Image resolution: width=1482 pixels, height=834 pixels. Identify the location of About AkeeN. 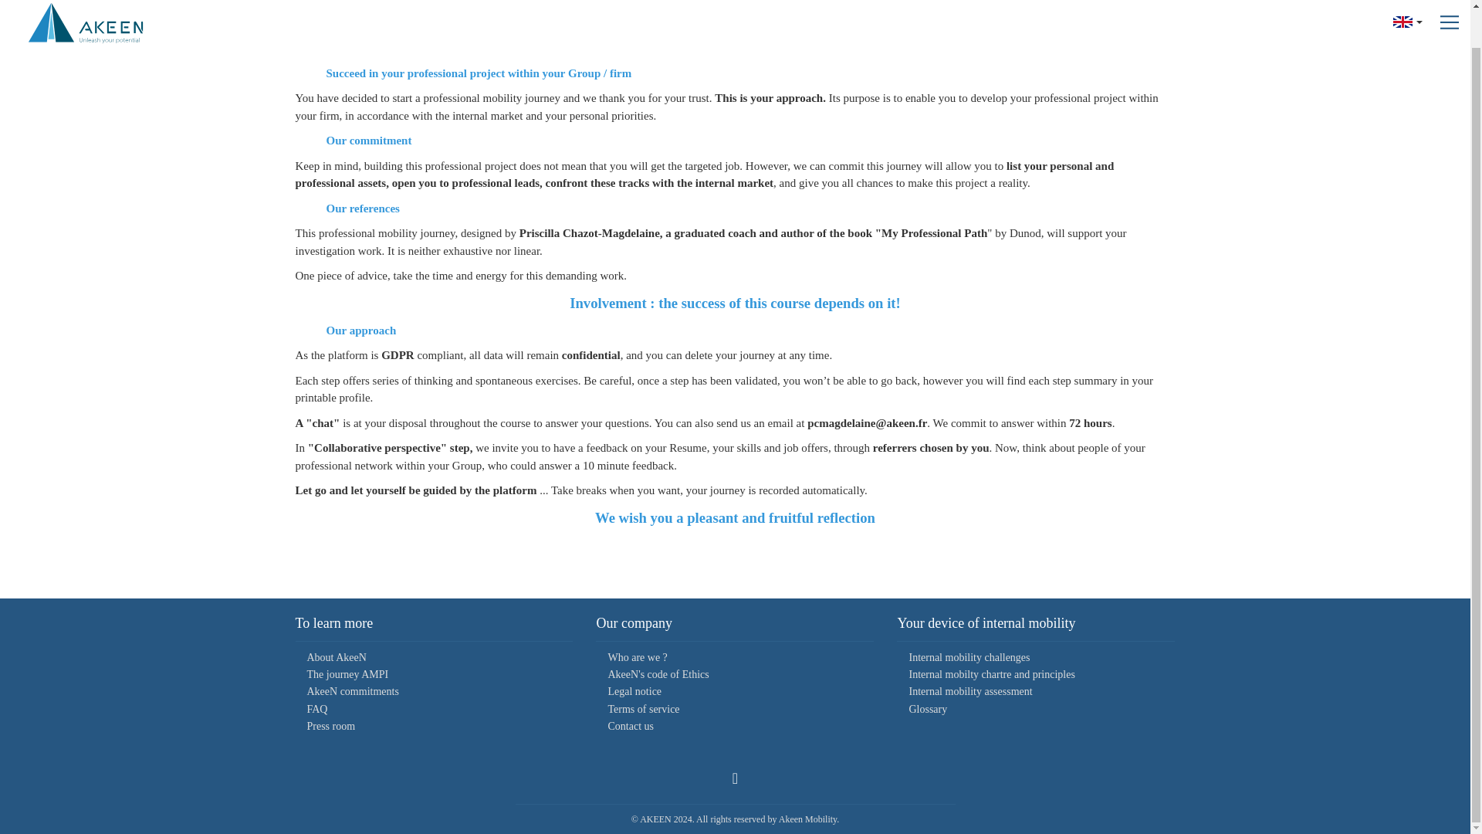
(337, 656).